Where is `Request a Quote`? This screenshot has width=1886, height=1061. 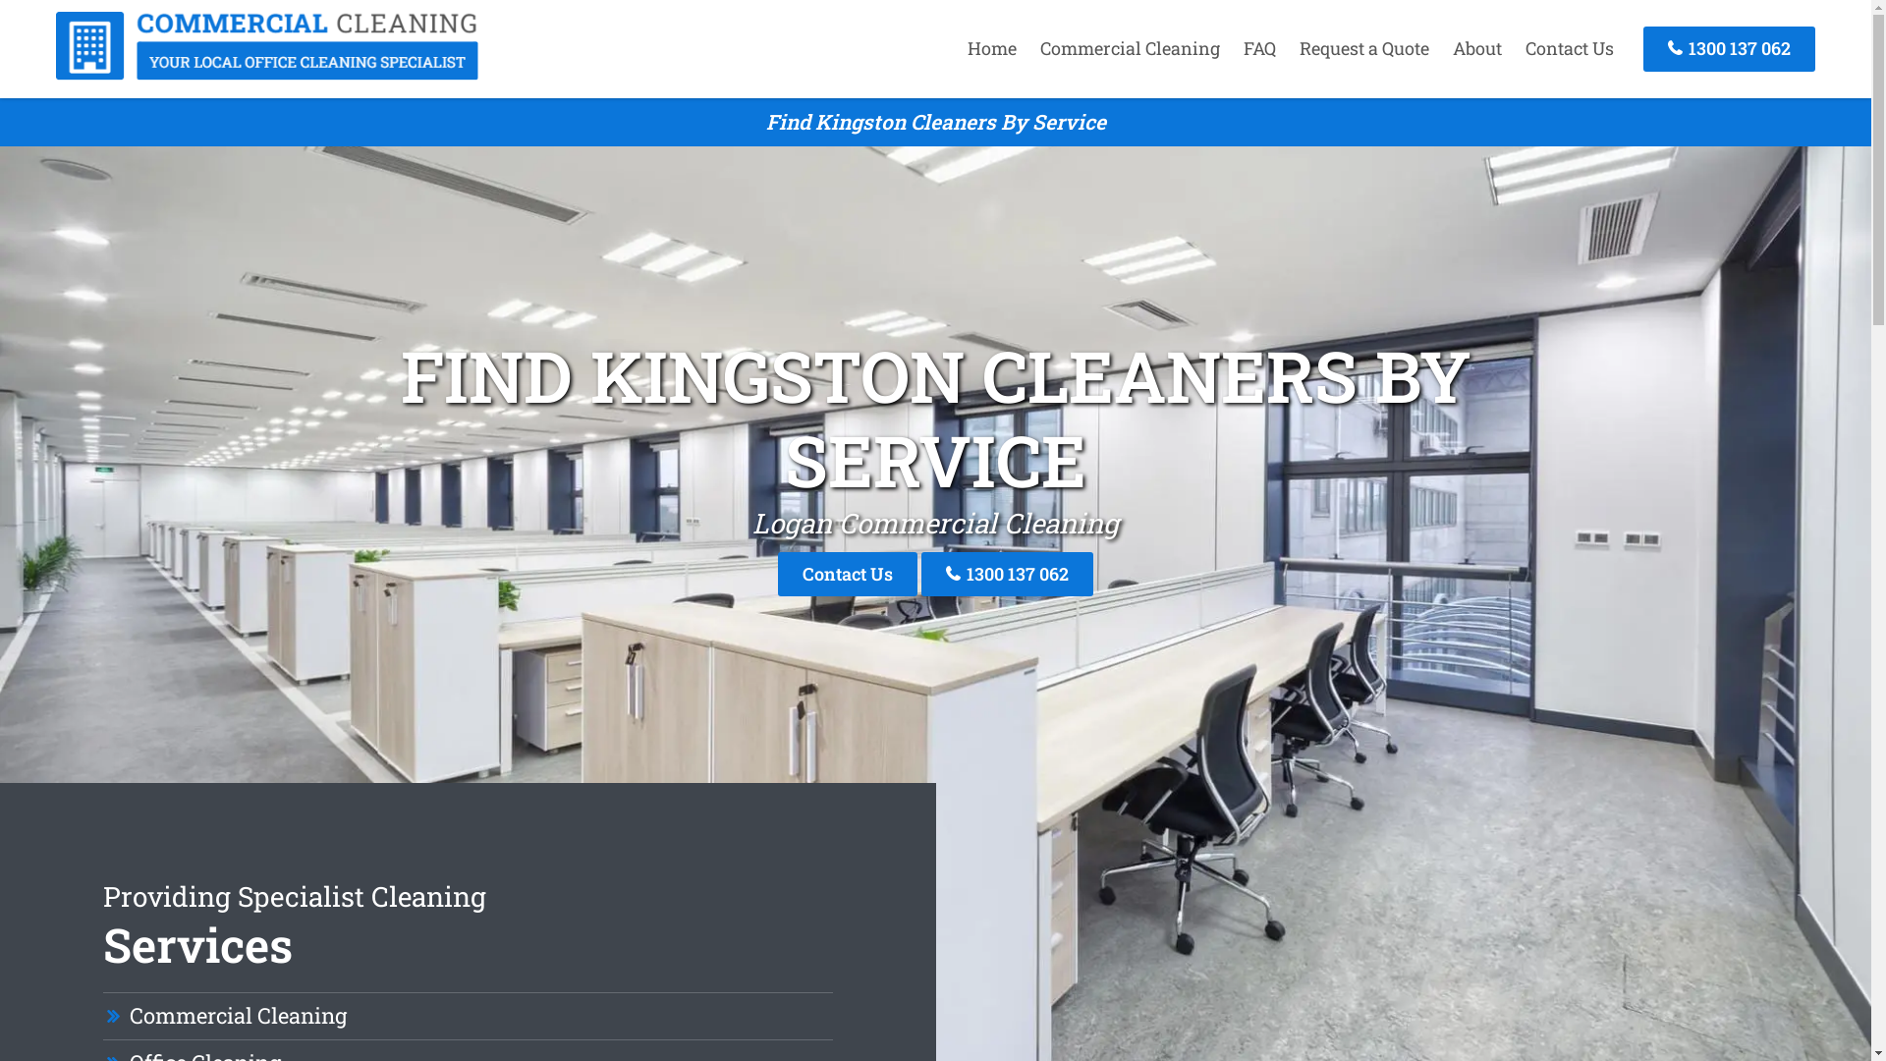
Request a Quote is located at coordinates (1364, 48).